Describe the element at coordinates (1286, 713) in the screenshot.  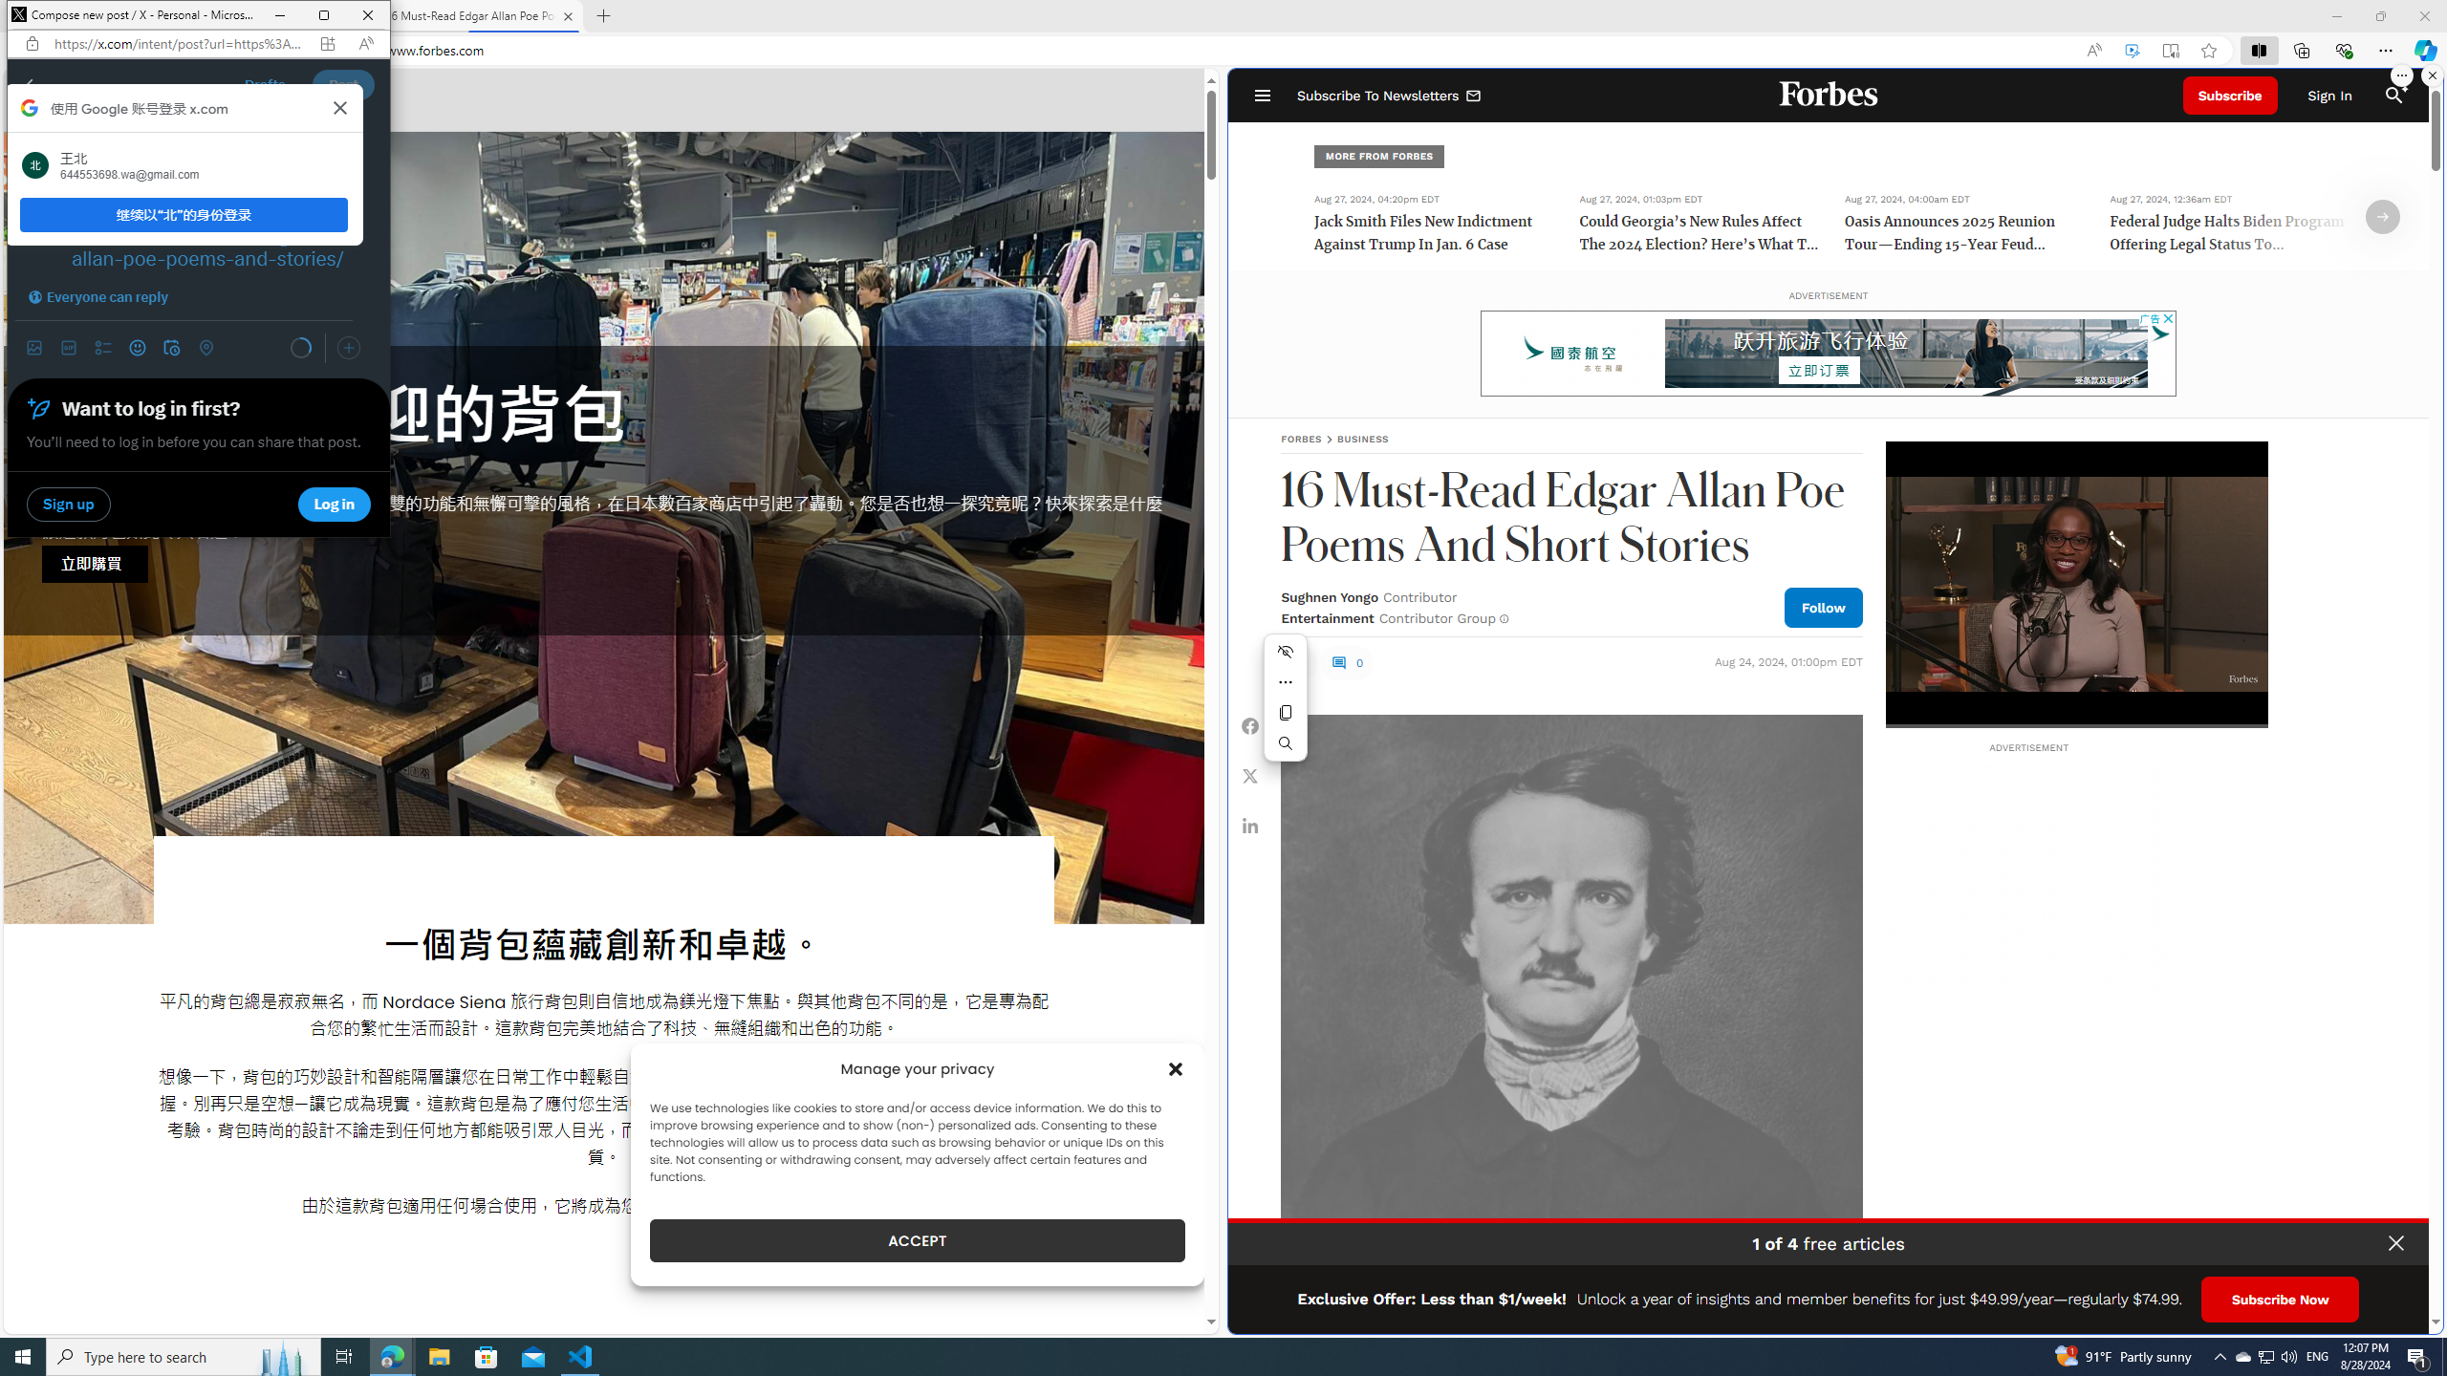
I see `Copy` at that location.